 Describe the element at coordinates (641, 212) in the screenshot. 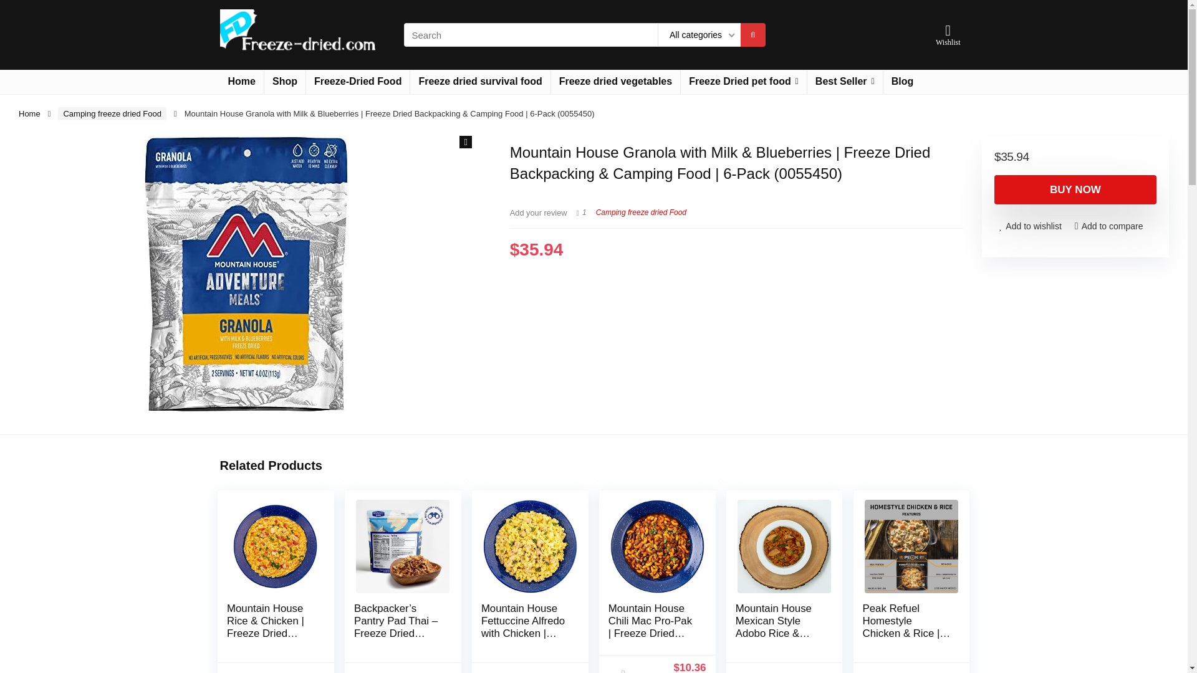

I see `View all posts in Camping freeze dried Food` at that location.